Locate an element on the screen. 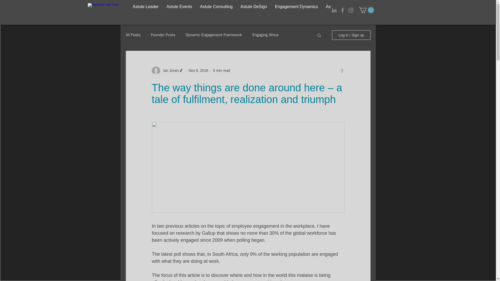 The height and width of the screenshot is (281, 500). Dynamic Engagement Framework is located at coordinates (214, 35).